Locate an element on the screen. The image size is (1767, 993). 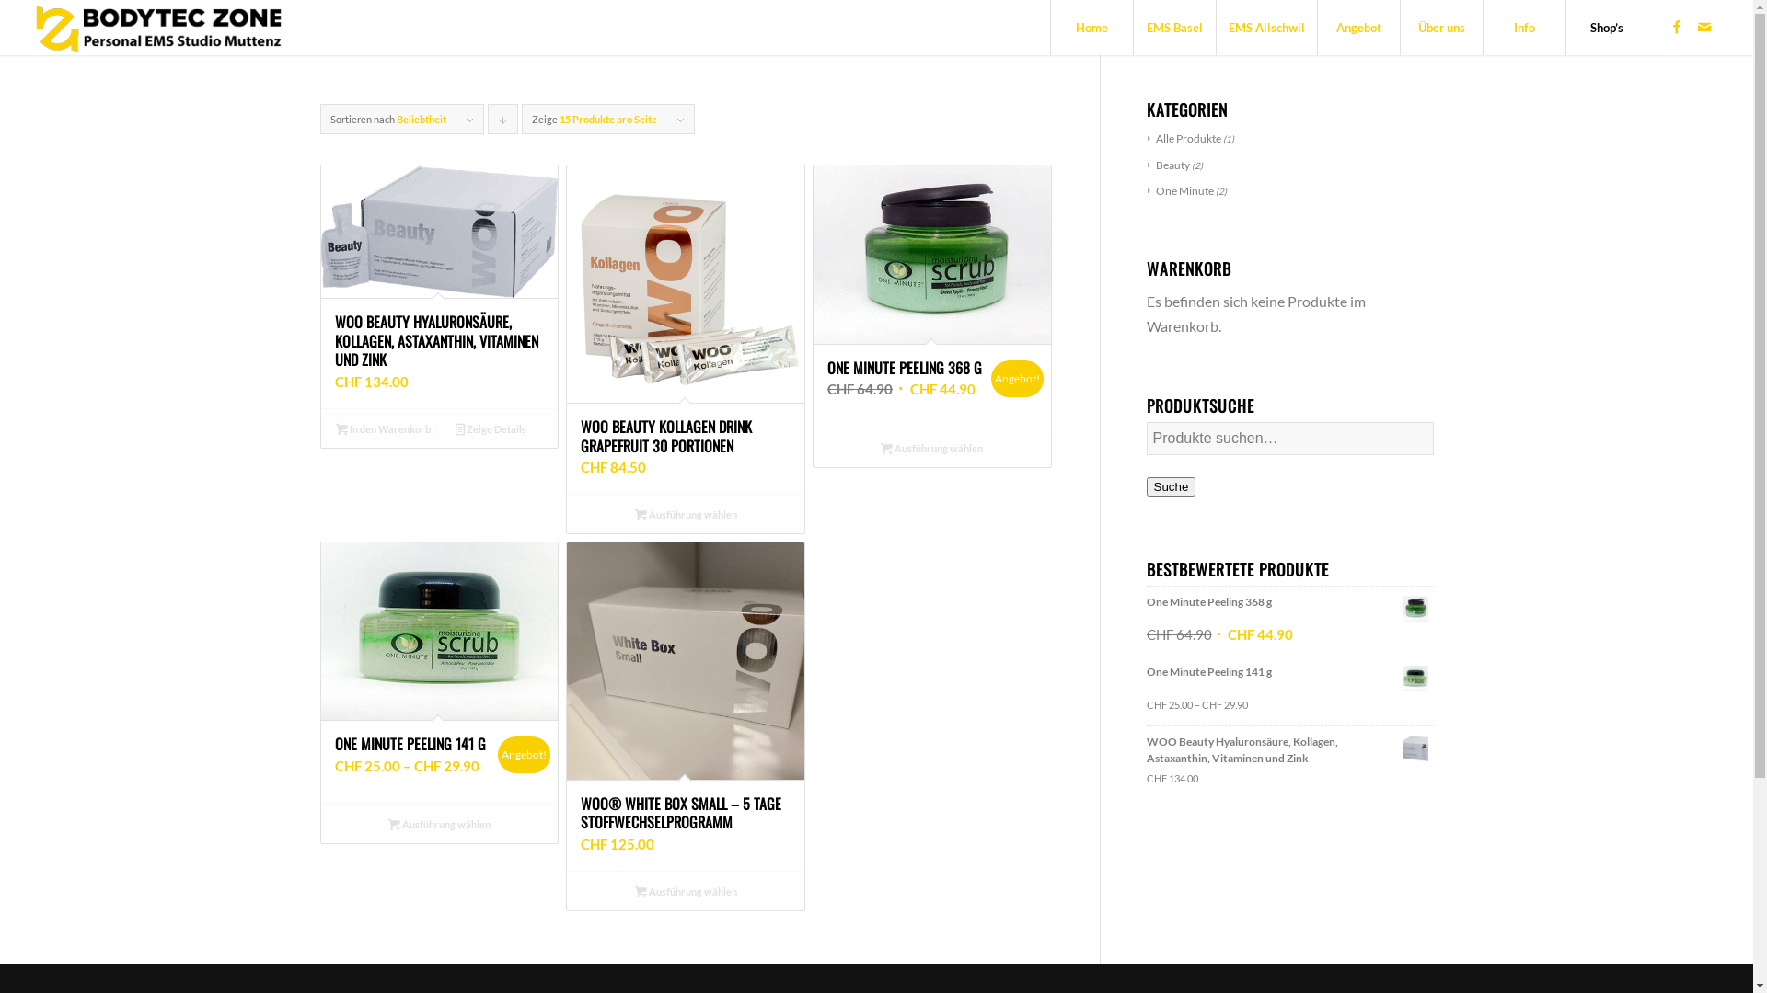
Info is located at coordinates (1524, 28).